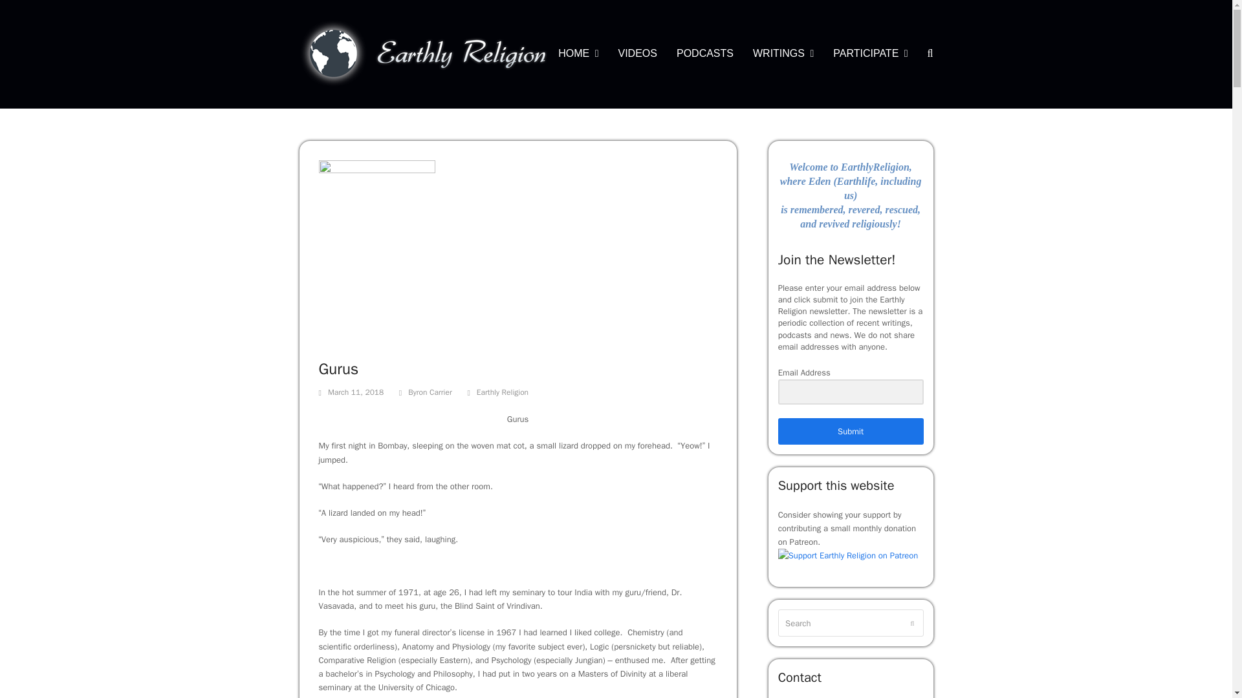 This screenshot has width=1242, height=698. What do you see at coordinates (430, 392) in the screenshot?
I see `Byron Carrier` at bounding box center [430, 392].